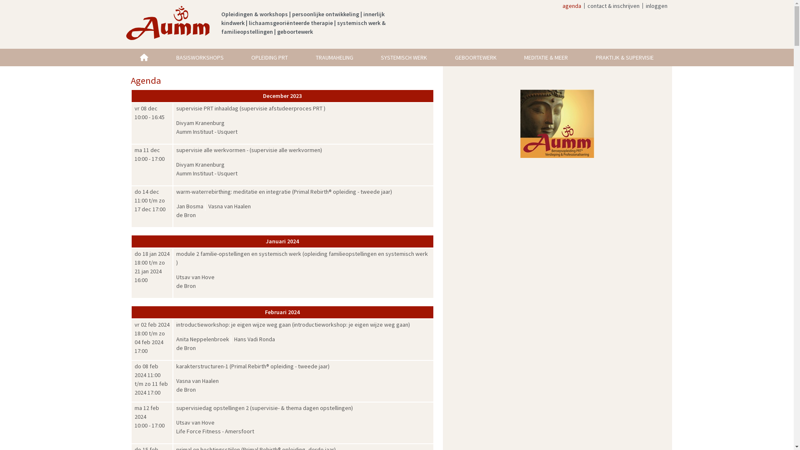 The width and height of the screenshot is (800, 450). What do you see at coordinates (334, 57) in the screenshot?
I see `TRAUMAHELING` at bounding box center [334, 57].